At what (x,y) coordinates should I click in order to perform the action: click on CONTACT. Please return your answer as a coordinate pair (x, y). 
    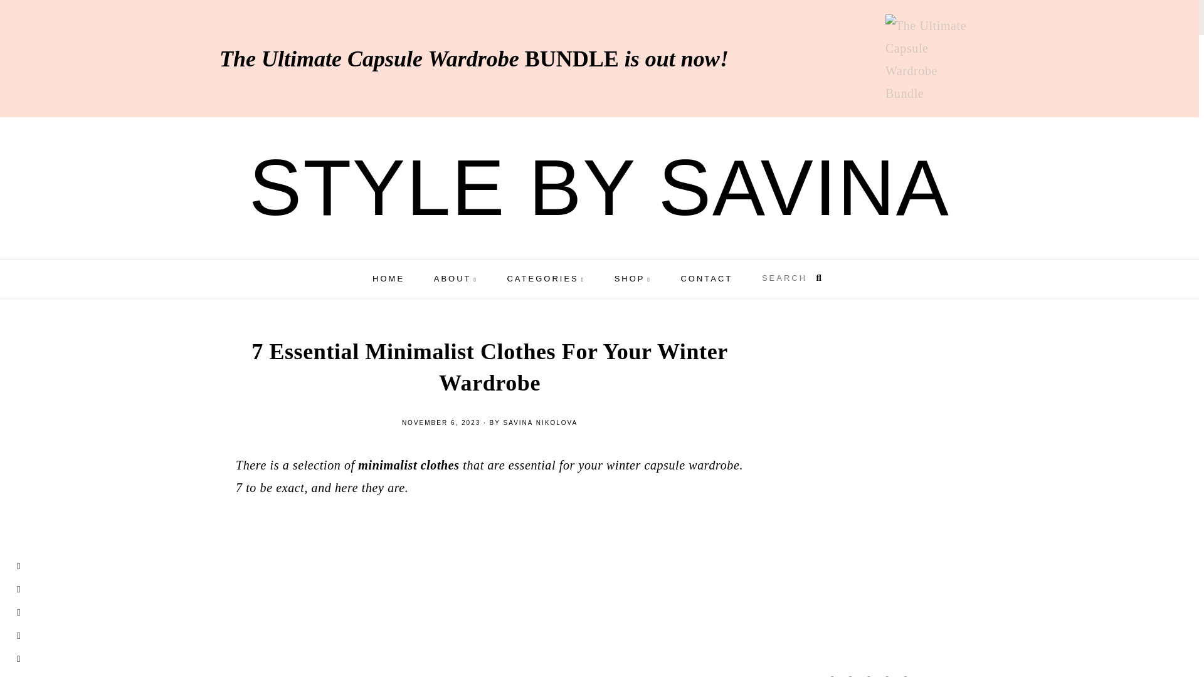
    Looking at the image, I should click on (706, 278).